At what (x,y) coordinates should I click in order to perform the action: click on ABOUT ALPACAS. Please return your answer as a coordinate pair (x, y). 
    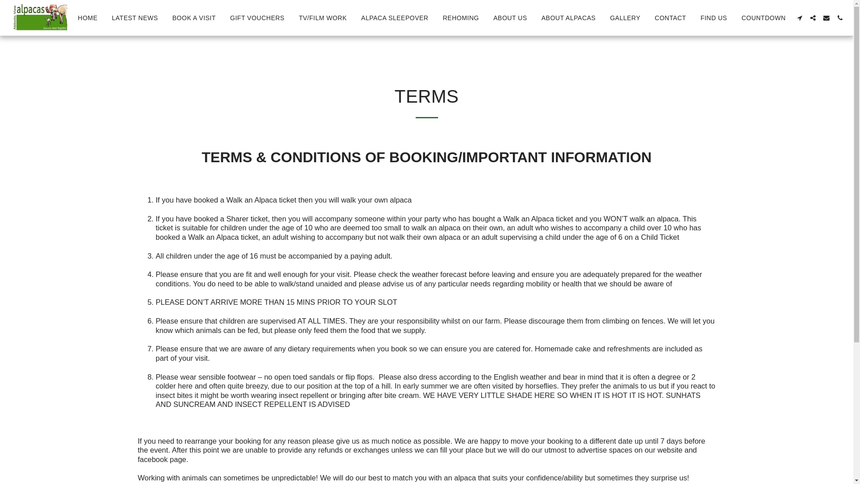
    Looking at the image, I should click on (569, 18).